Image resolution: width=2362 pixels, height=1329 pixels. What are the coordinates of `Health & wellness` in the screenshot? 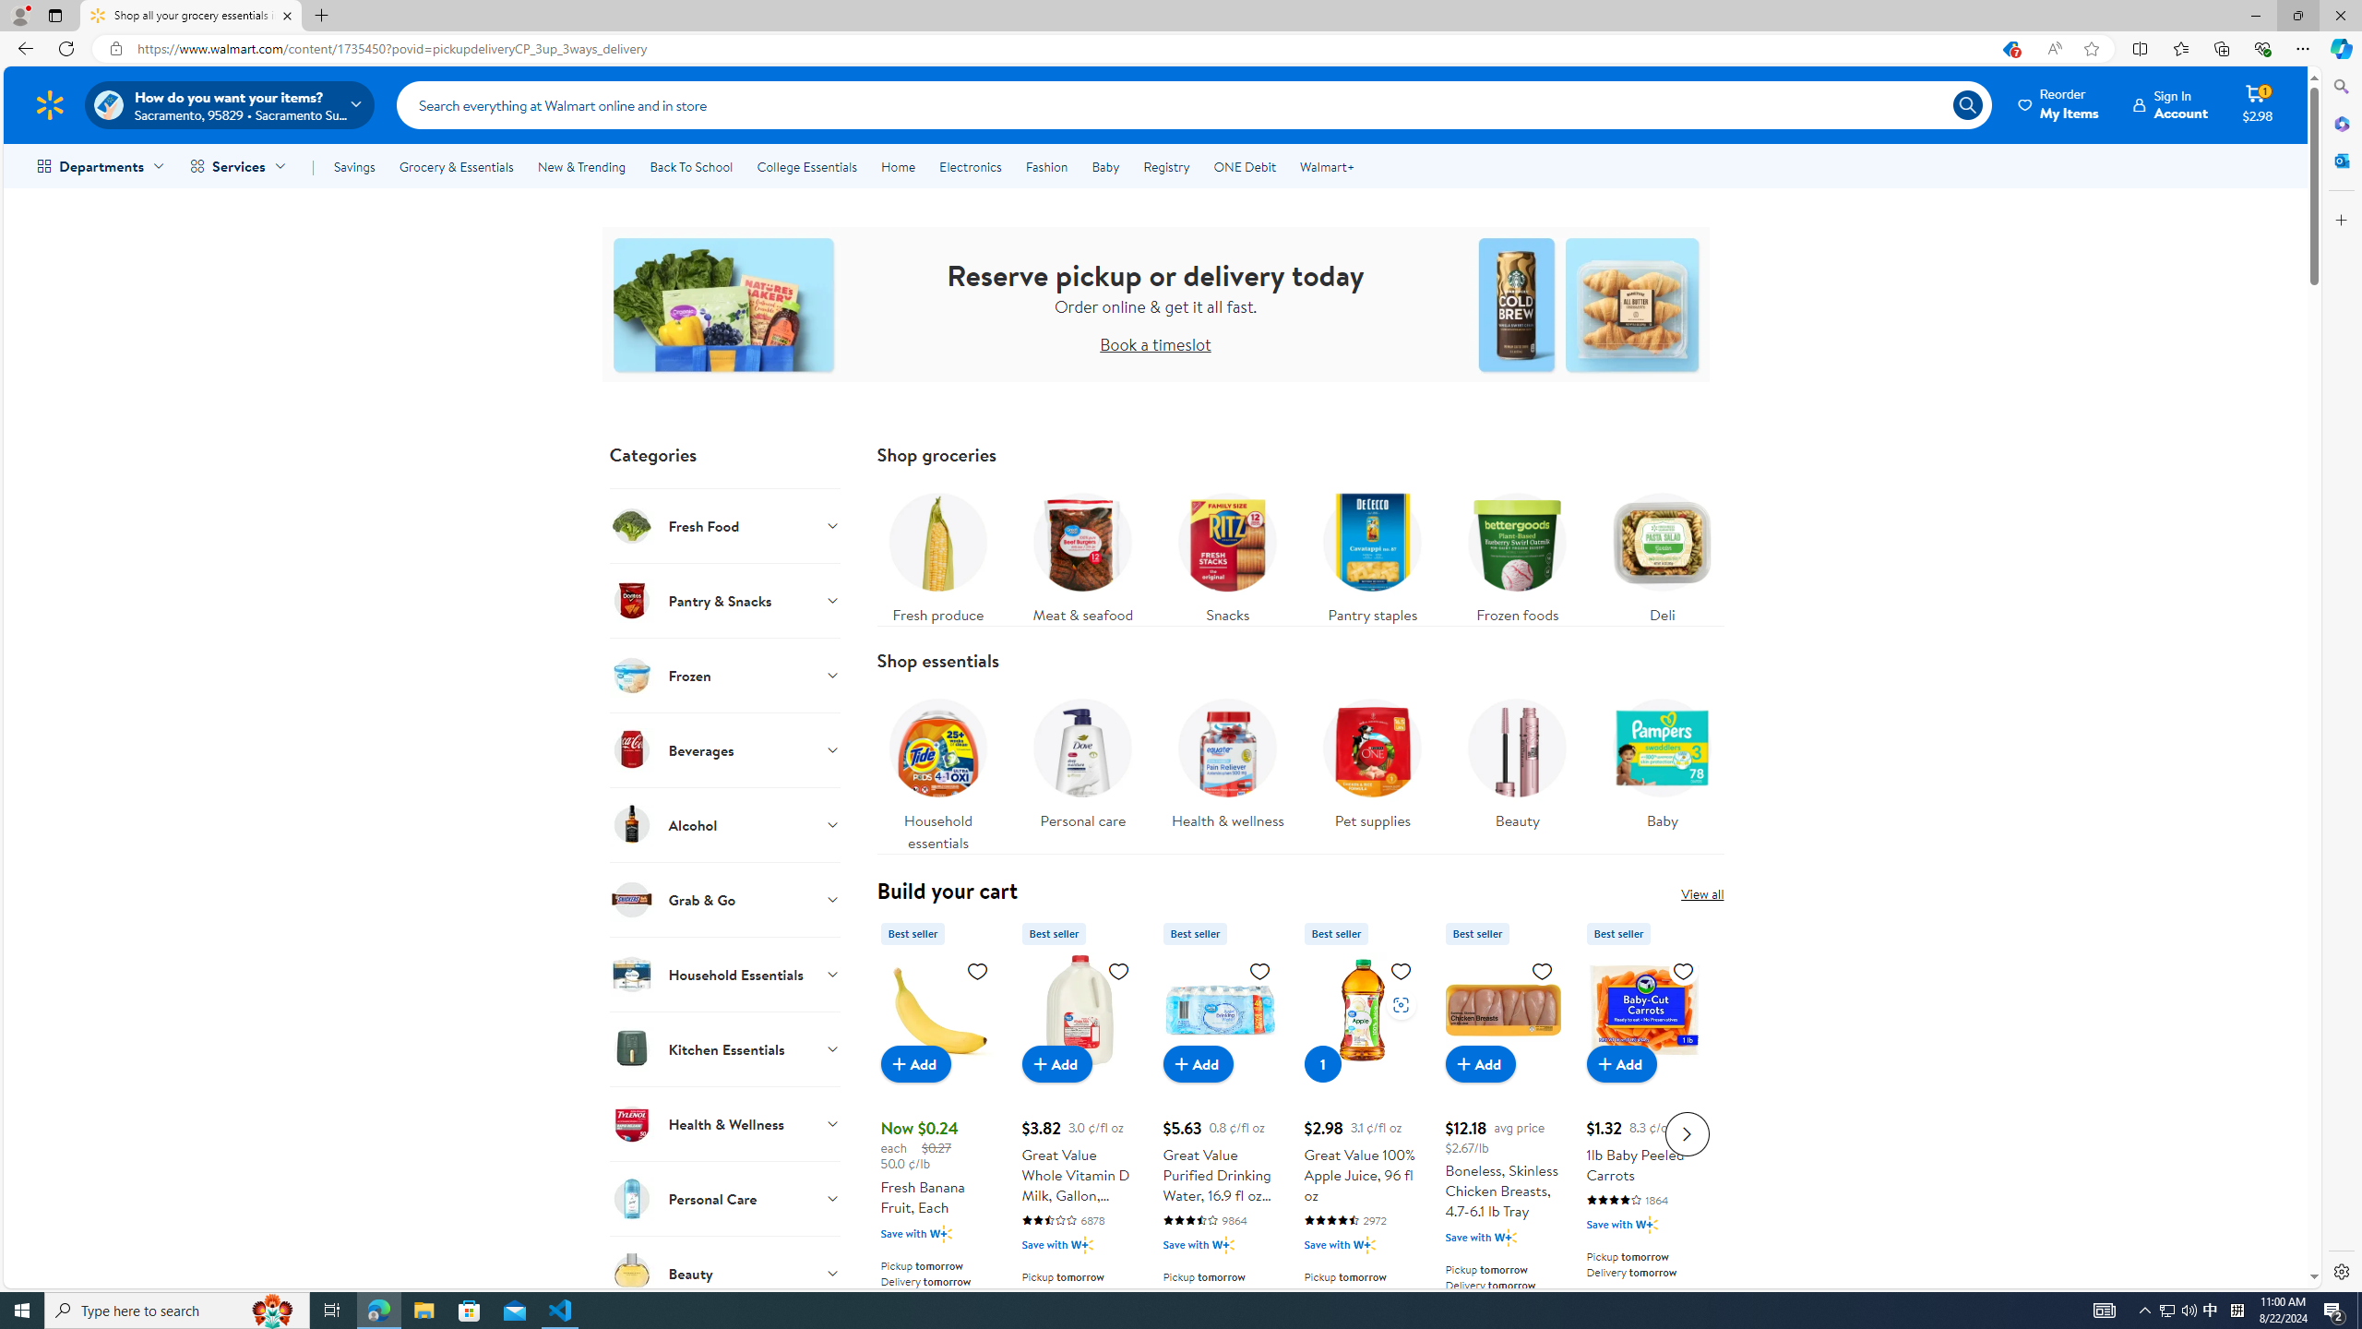 It's located at (1227, 770).